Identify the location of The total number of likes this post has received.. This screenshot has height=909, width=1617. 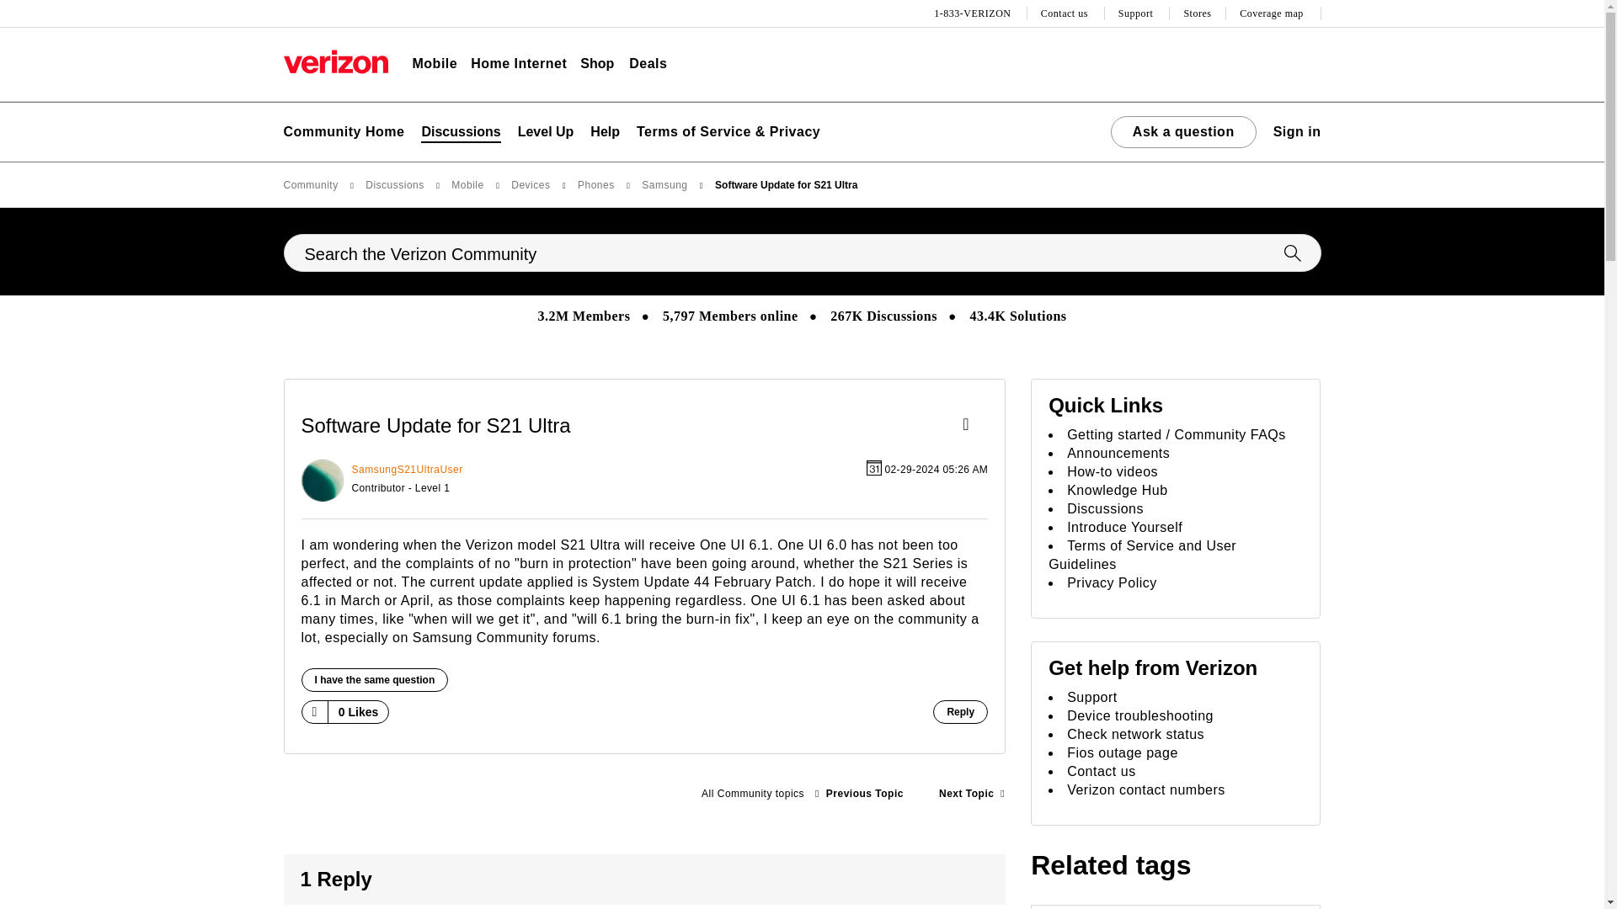
(359, 712).